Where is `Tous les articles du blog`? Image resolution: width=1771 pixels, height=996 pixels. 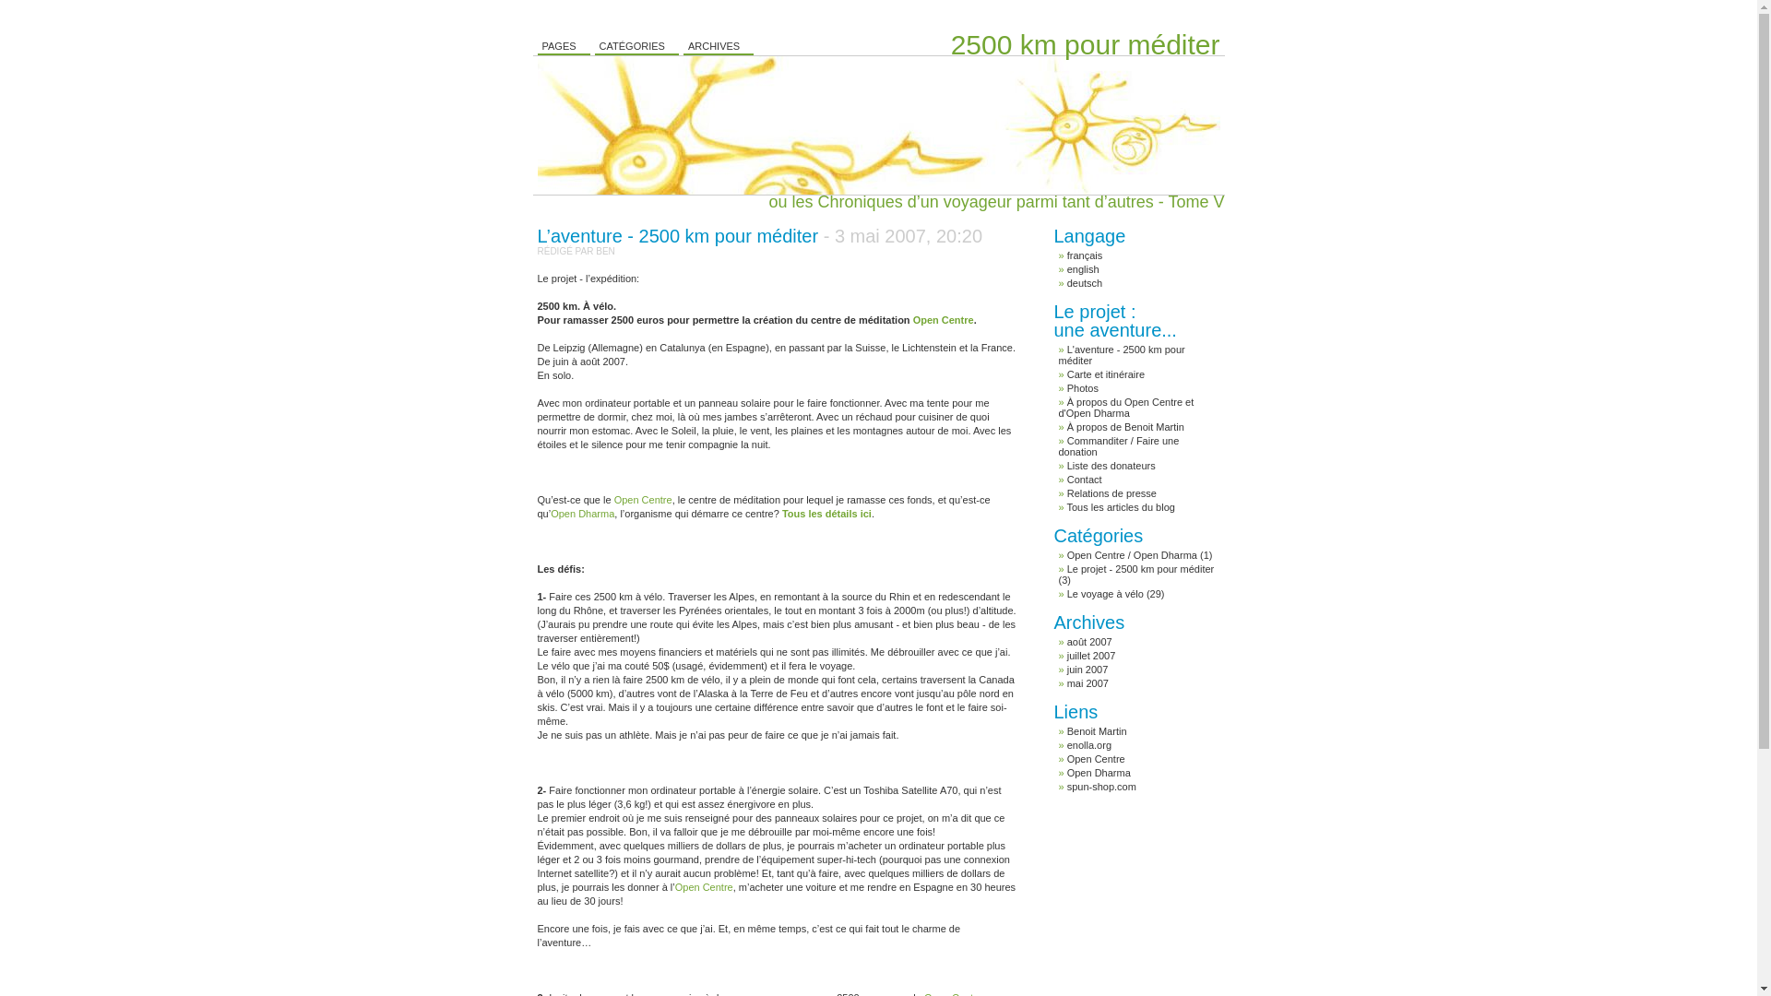 Tous les articles du blog is located at coordinates (1120, 507).